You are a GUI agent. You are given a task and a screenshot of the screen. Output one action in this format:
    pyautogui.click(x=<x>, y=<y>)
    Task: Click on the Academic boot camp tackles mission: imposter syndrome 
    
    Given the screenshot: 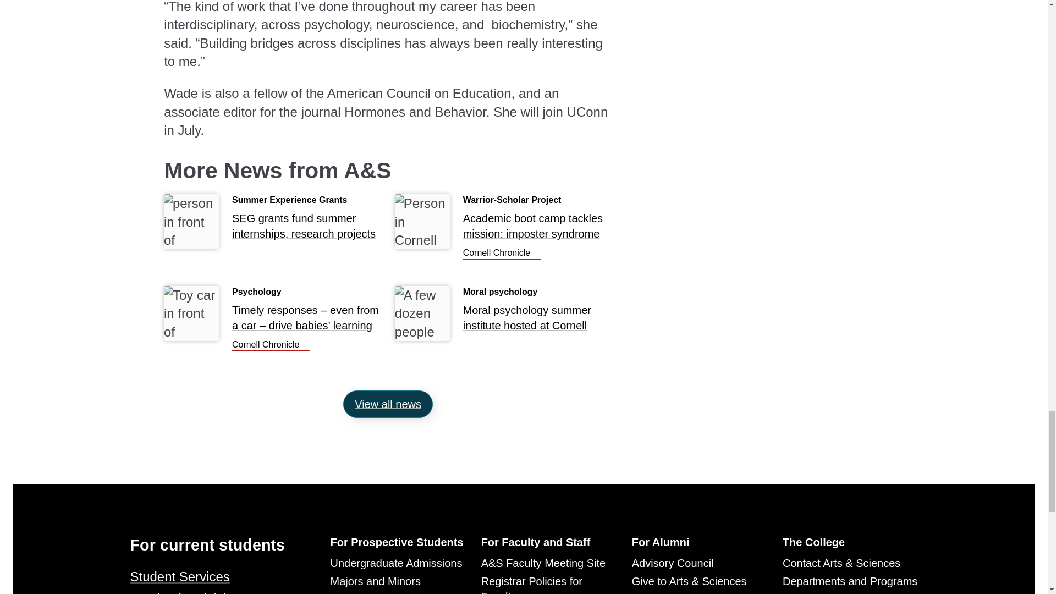 What is the action you would take?
    pyautogui.click(x=538, y=229)
    